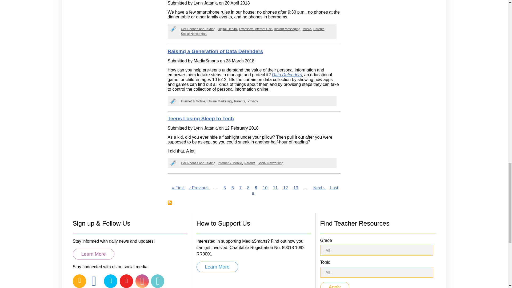 This screenshot has width=512, height=288. What do you see at coordinates (295, 190) in the screenshot?
I see `Go to last page` at bounding box center [295, 190].